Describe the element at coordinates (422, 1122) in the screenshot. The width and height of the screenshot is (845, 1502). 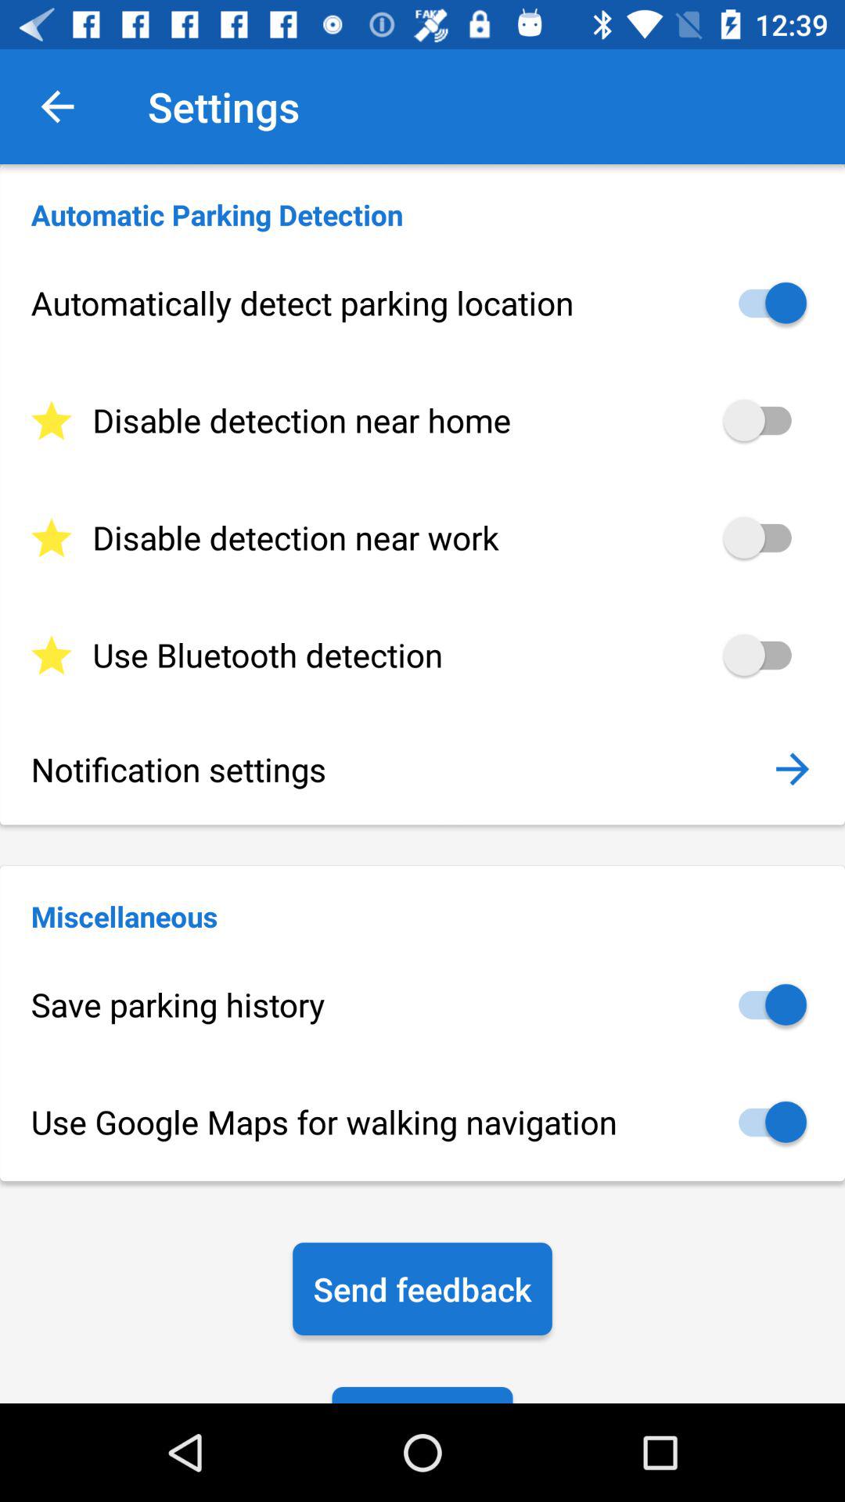
I see `turn on icon below save parking history item` at that location.